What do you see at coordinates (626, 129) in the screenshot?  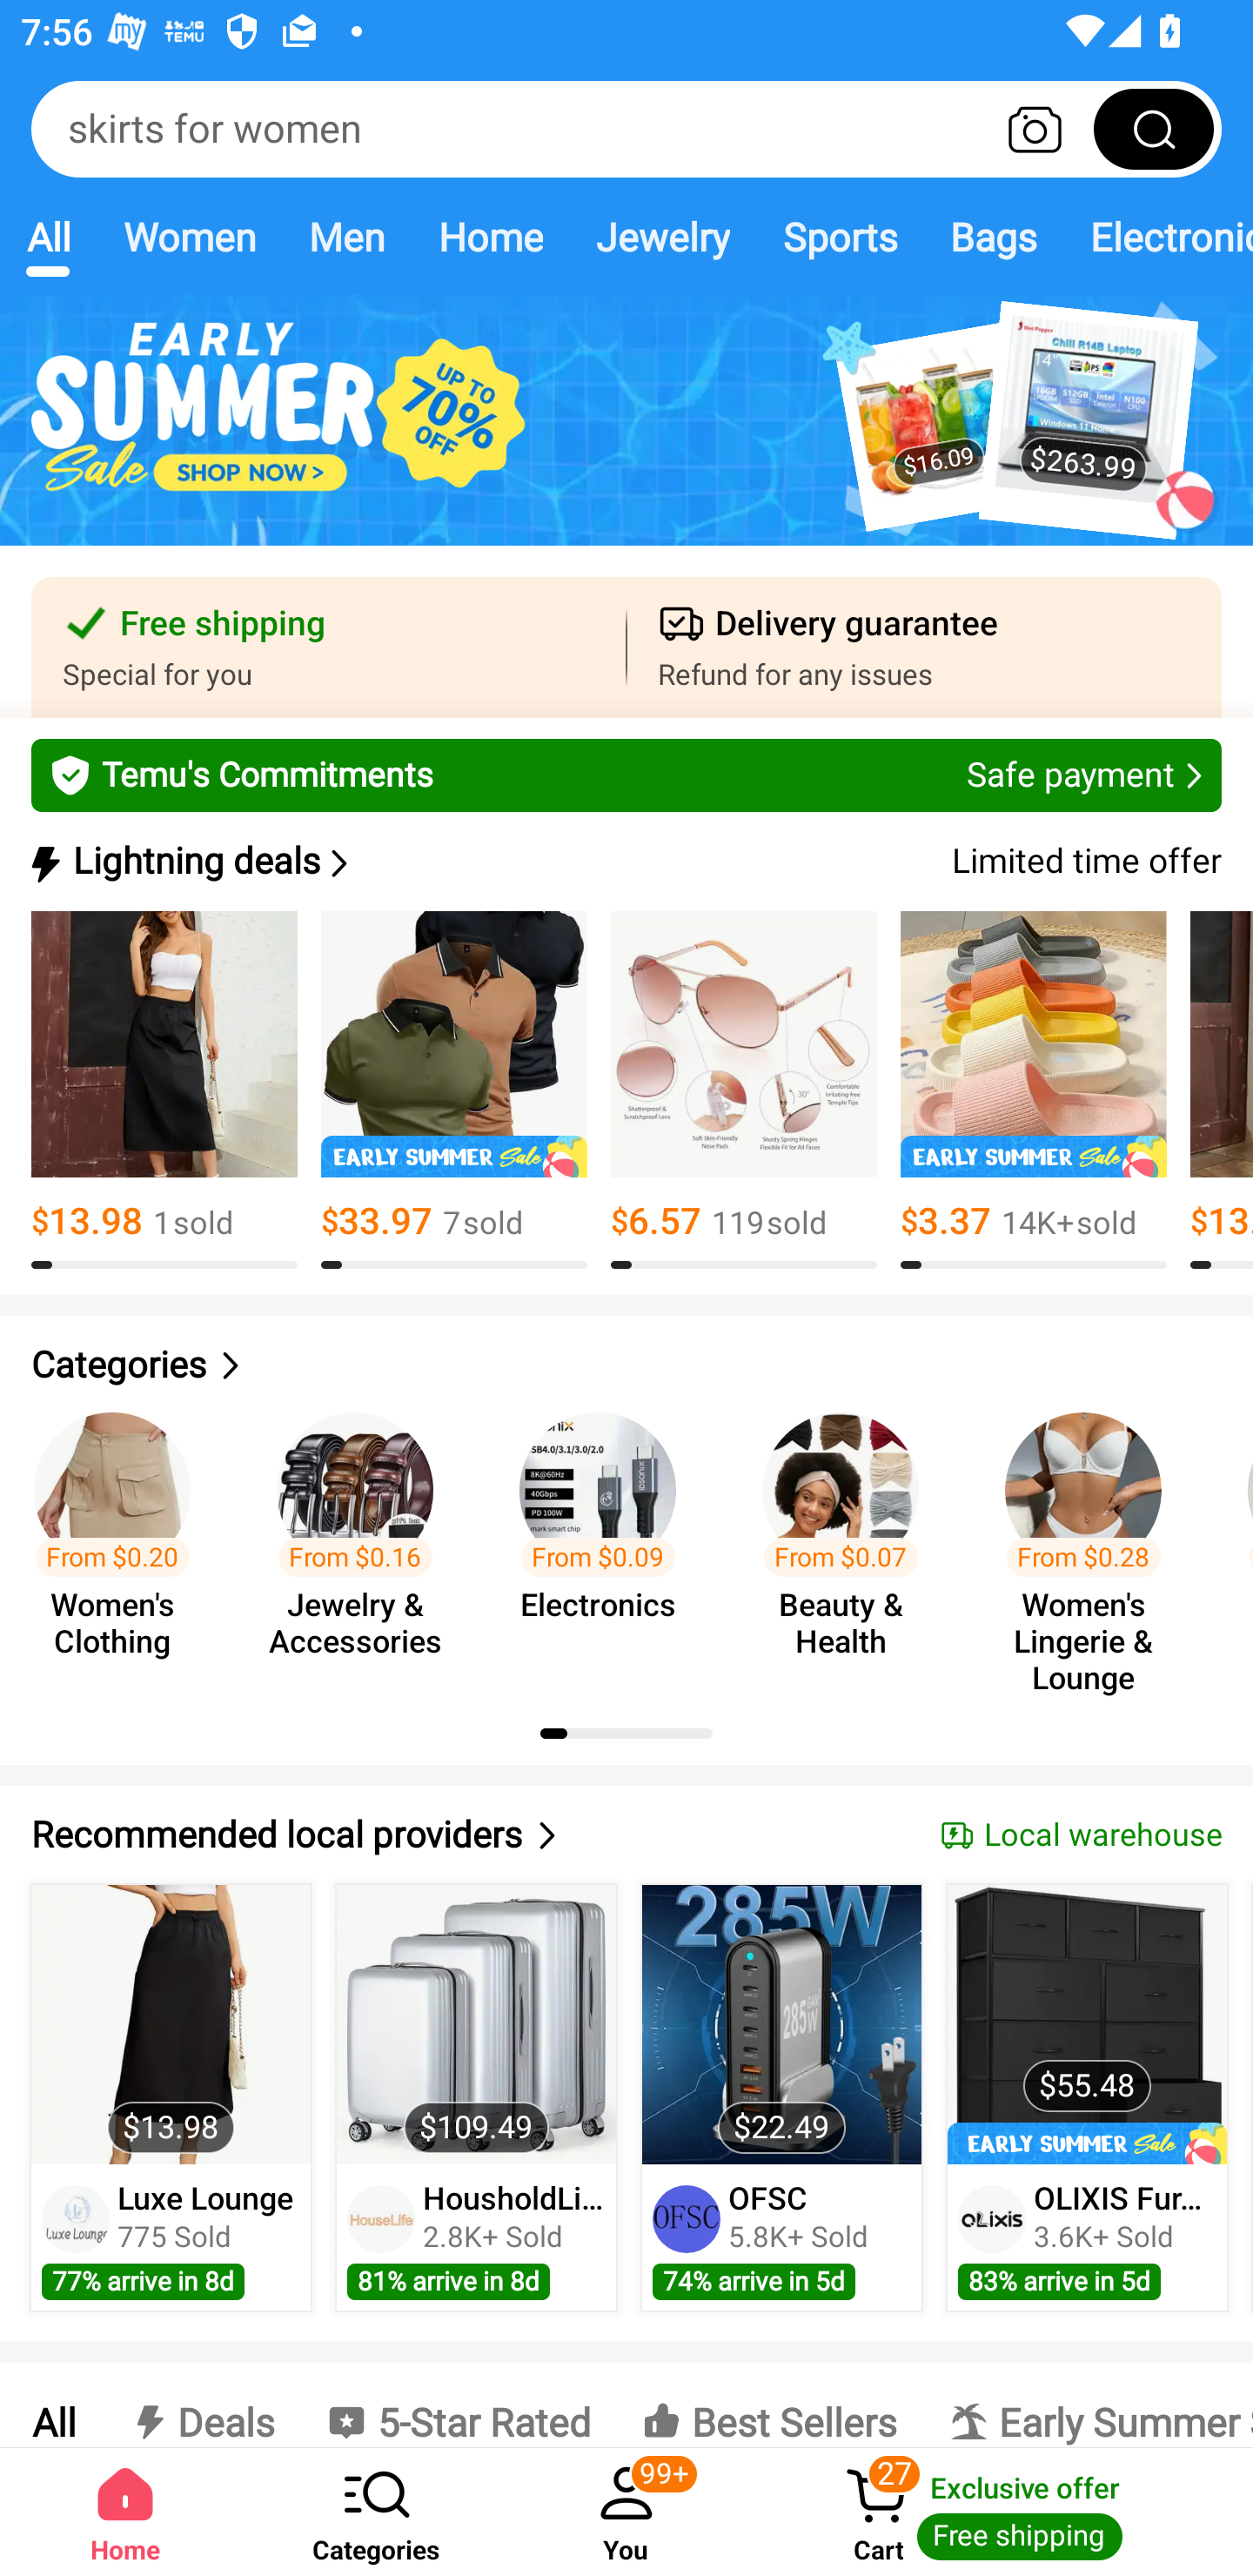 I see `skirts for women` at bounding box center [626, 129].